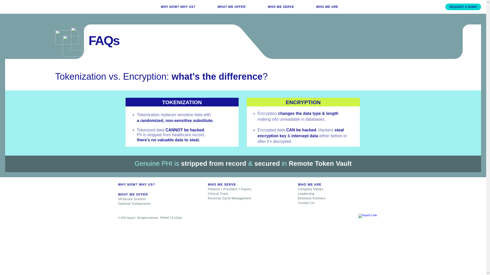 The width and height of the screenshot is (490, 275). Describe the element at coordinates (136, 185) in the screenshot. I see `WHY NOW? WHY US?` at that location.